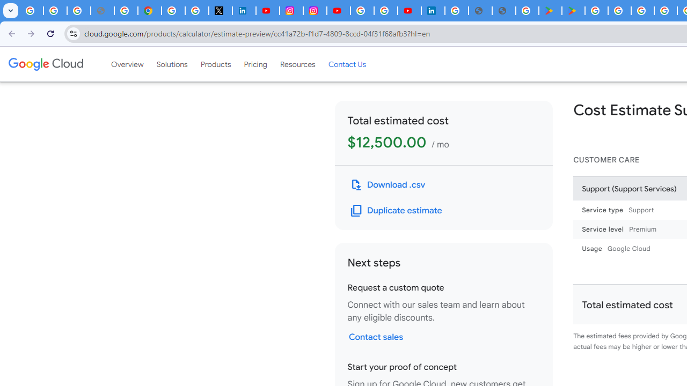 This screenshot has height=386, width=687. I want to click on X, so click(220, 11).